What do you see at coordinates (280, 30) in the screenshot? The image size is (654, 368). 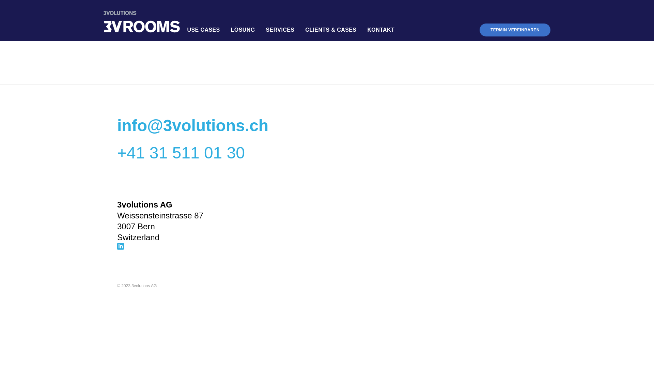 I see `SERVICES` at bounding box center [280, 30].